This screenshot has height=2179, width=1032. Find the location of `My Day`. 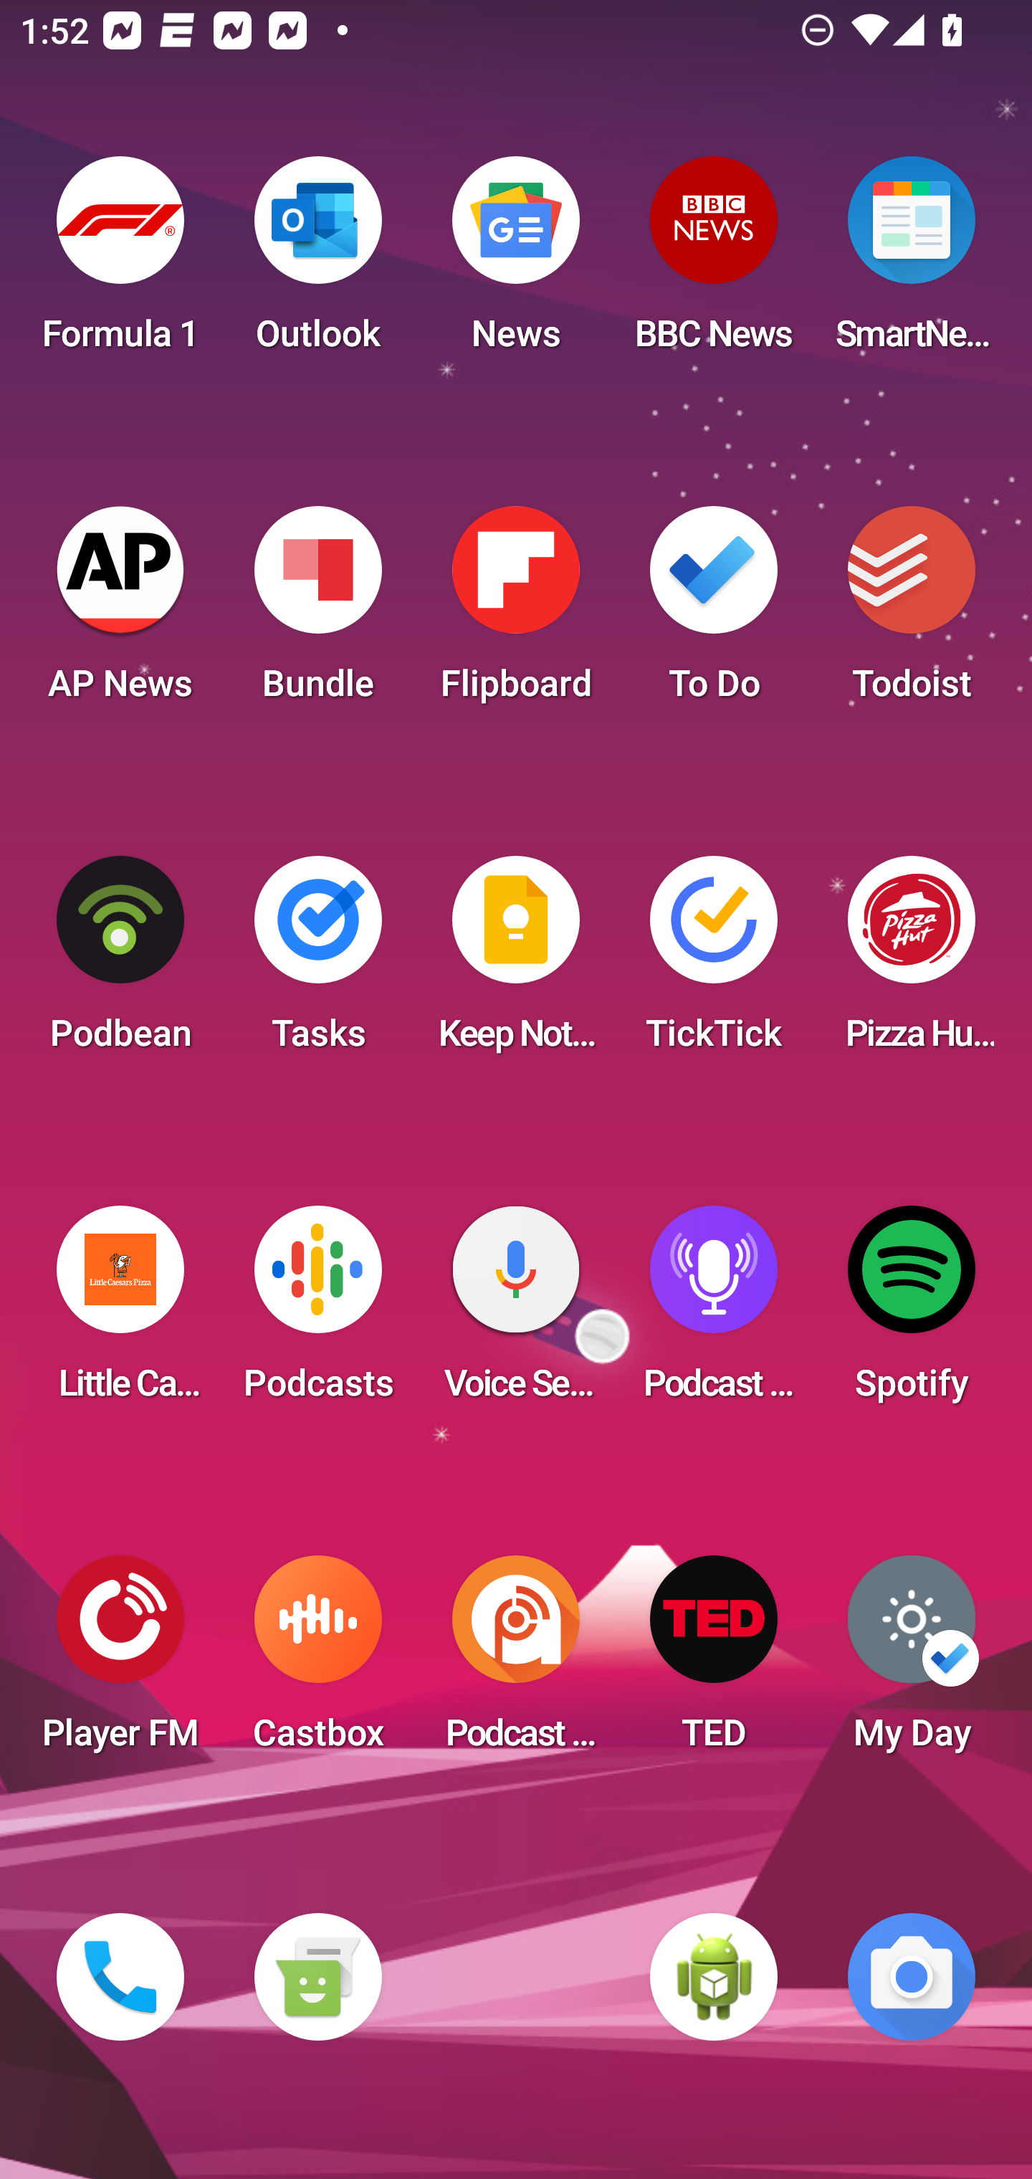

My Day is located at coordinates (912, 1661).